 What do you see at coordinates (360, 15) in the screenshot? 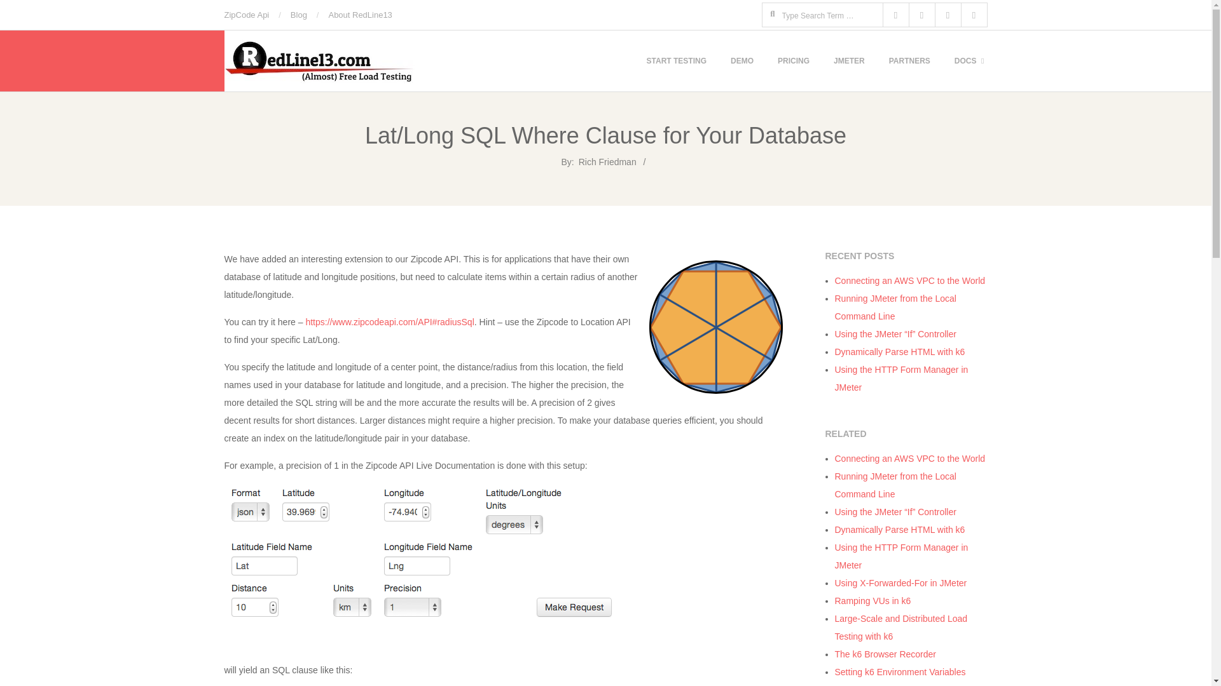
I see `About RedLine13` at bounding box center [360, 15].